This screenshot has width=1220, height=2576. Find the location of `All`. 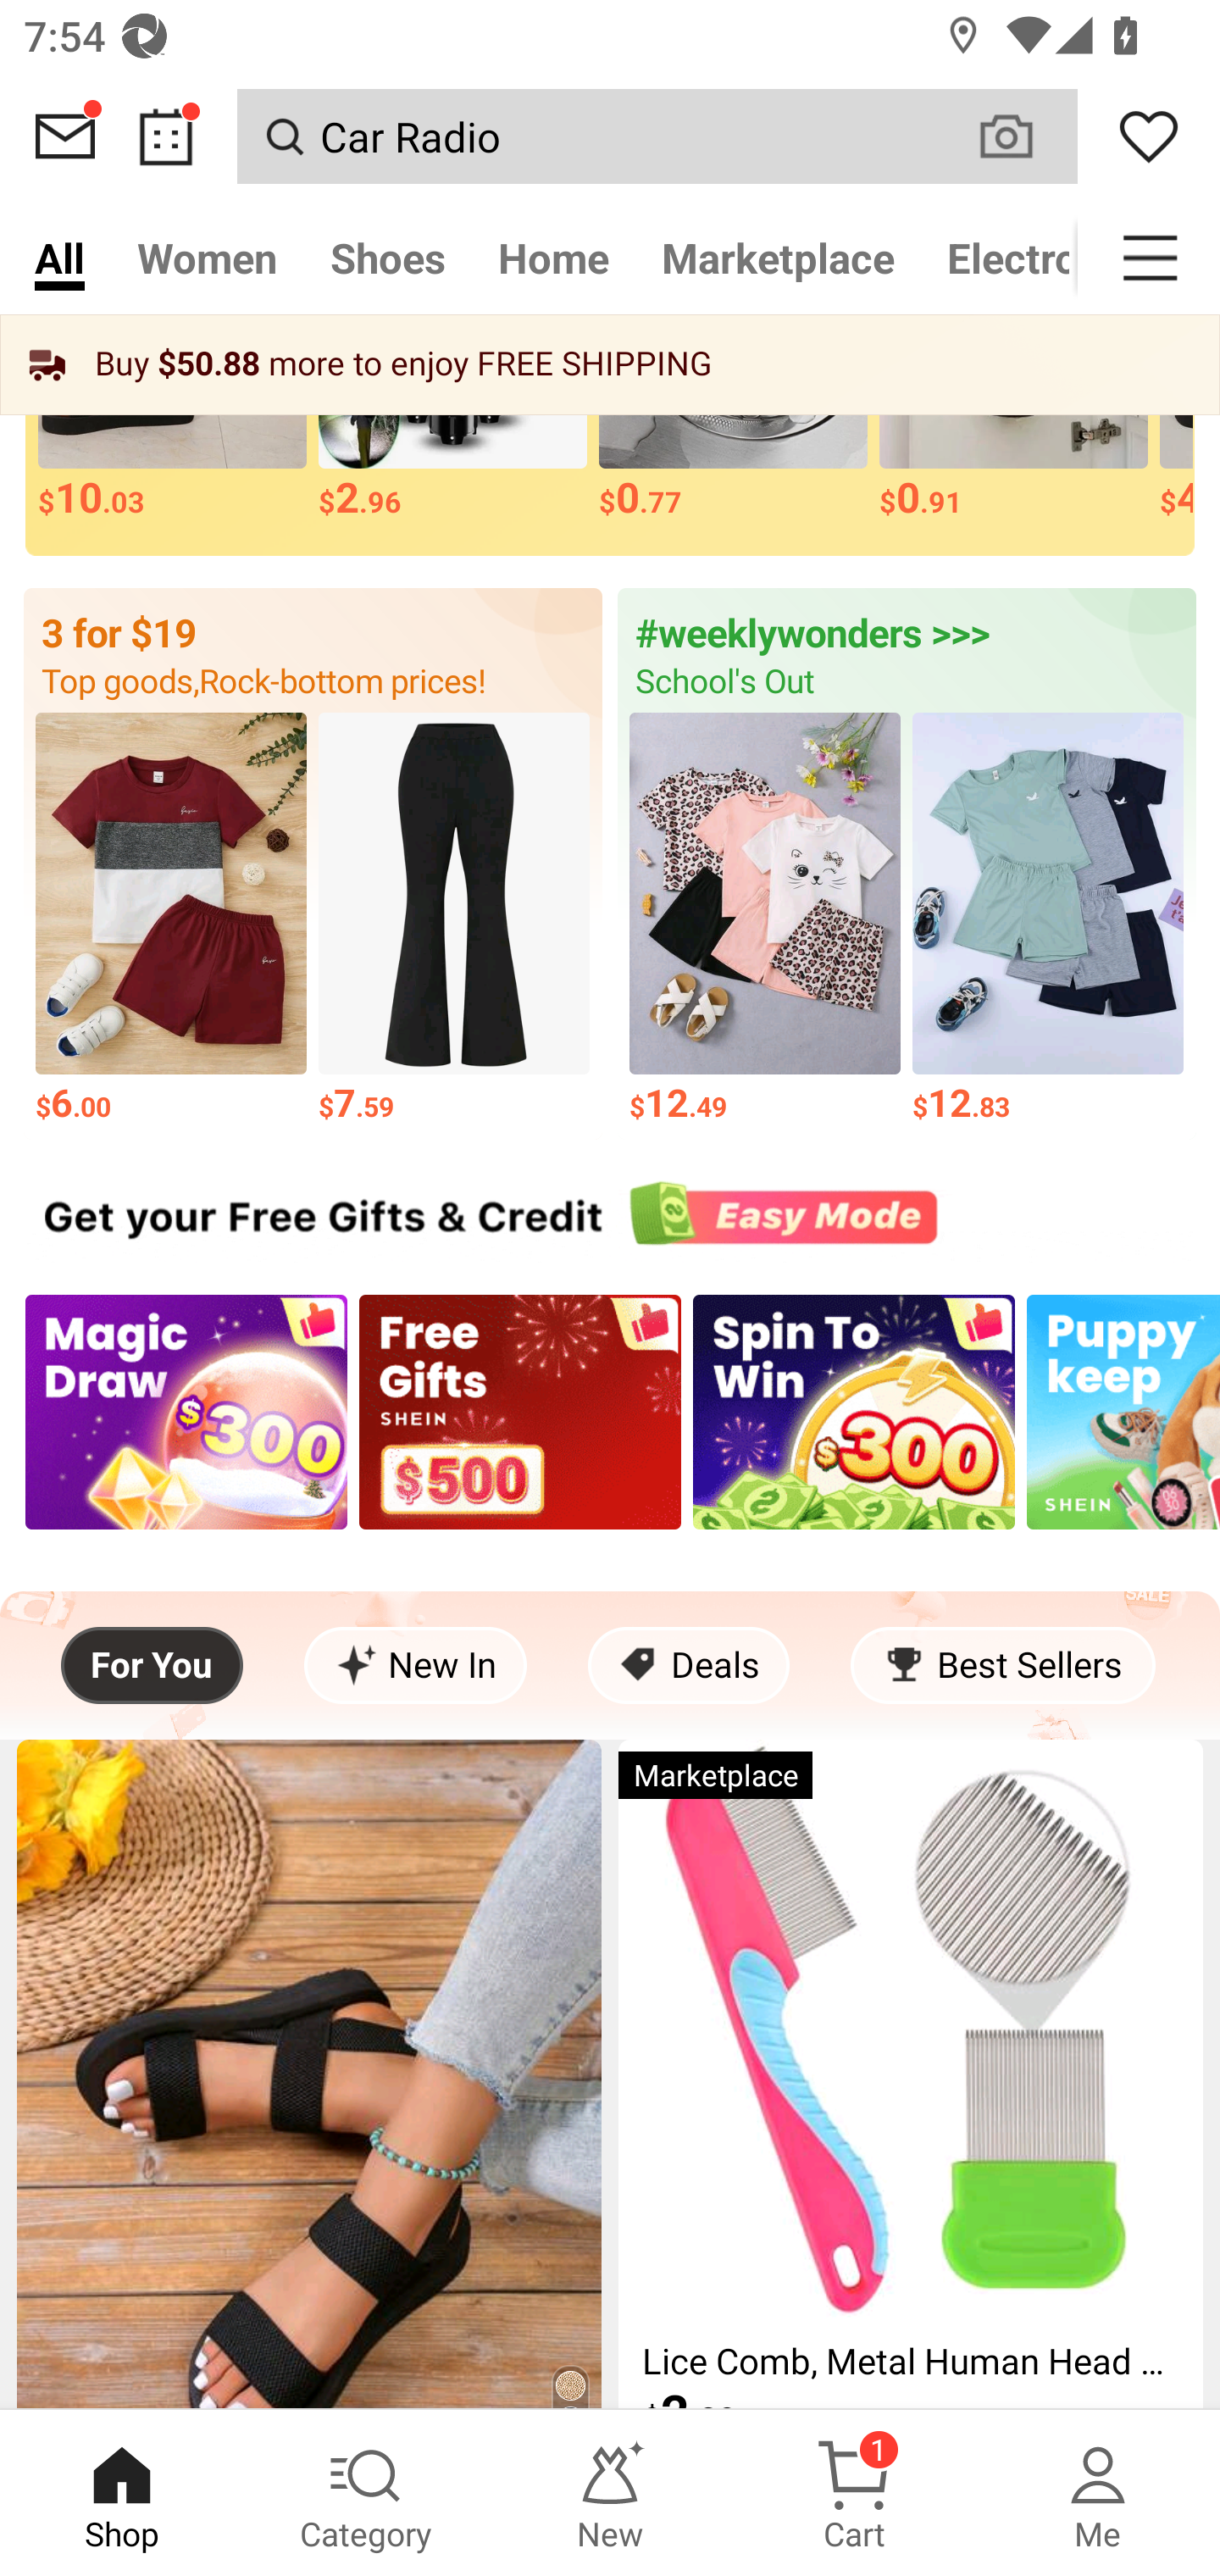

All is located at coordinates (59, 258).